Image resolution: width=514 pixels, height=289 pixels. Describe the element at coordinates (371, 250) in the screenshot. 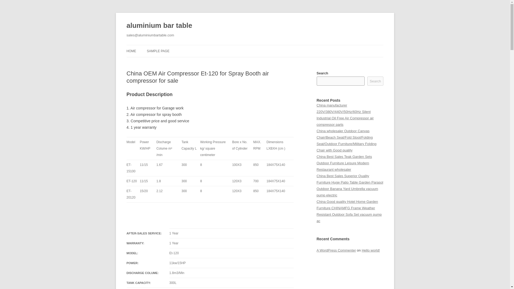

I see `Hello world!` at that location.